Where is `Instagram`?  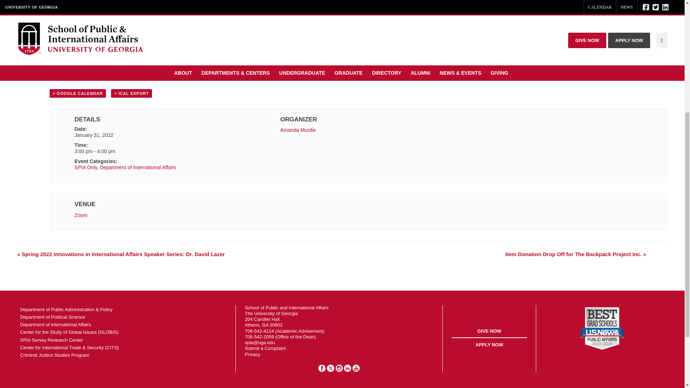
Instagram is located at coordinates (340, 370).